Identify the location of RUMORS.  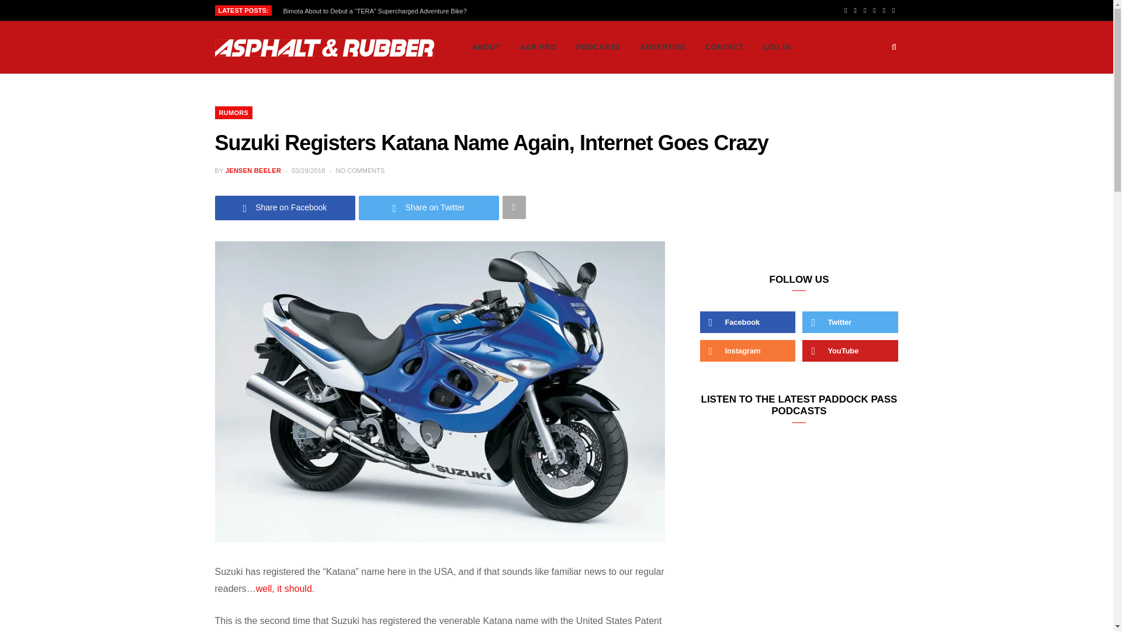
(234, 113).